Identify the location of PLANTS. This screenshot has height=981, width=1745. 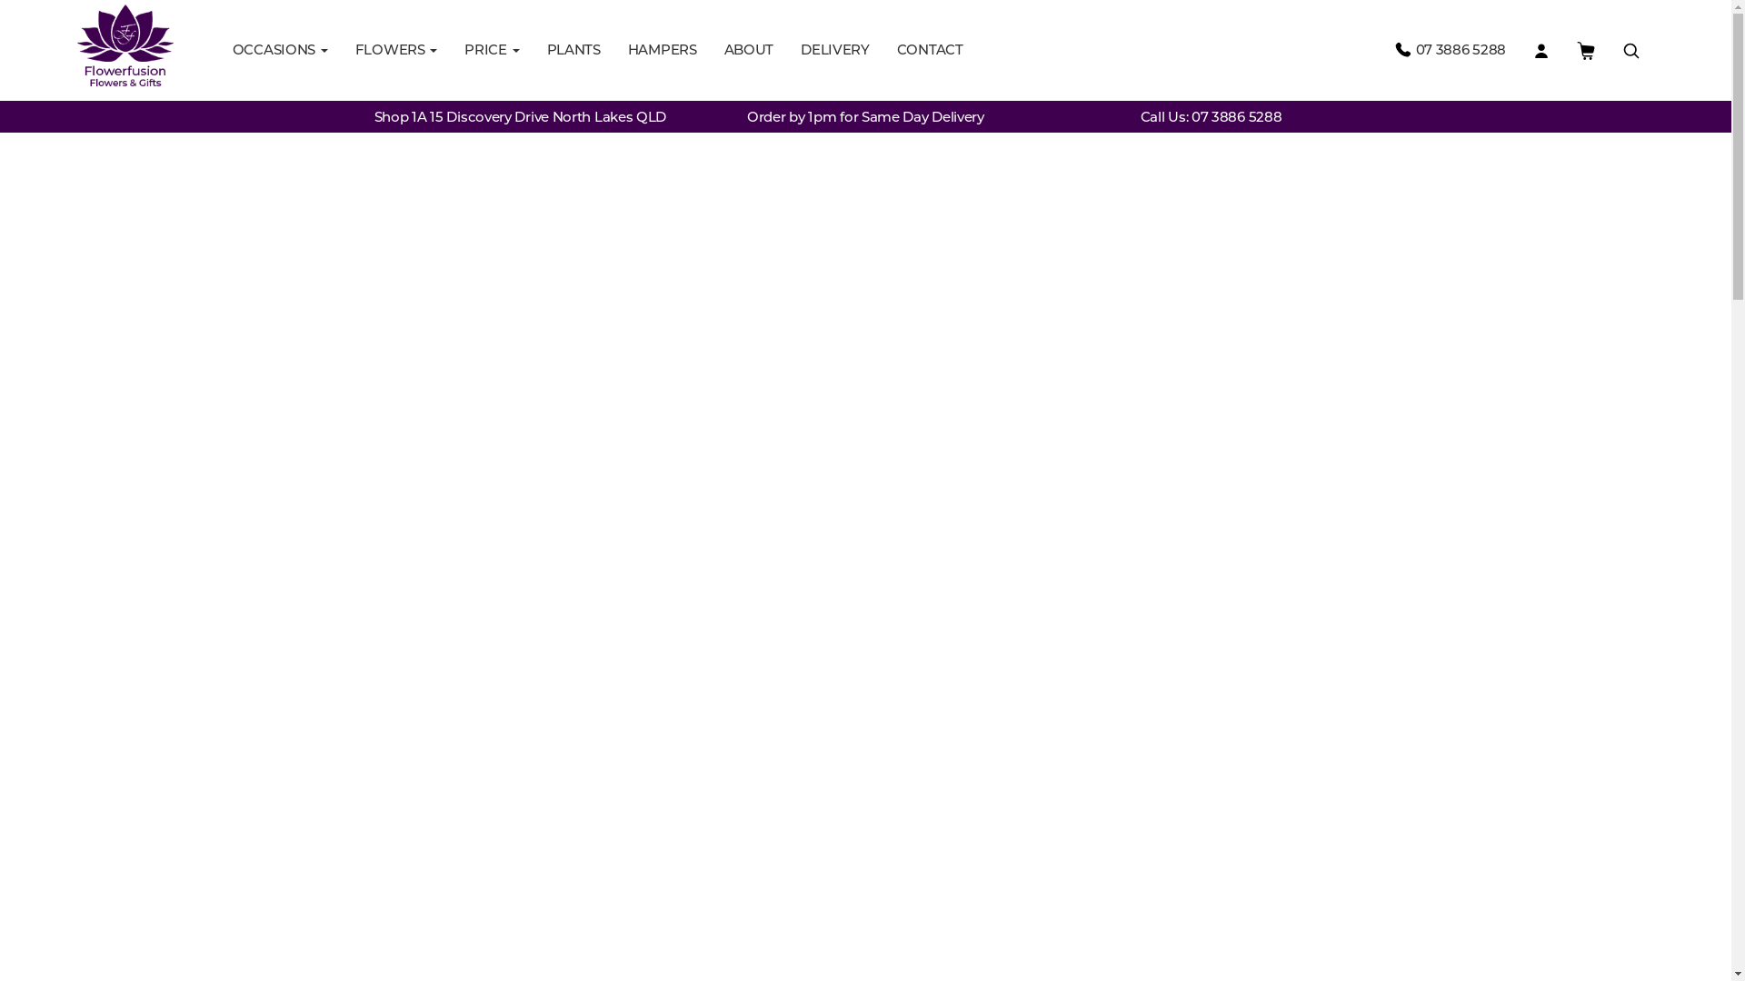
(574, 50).